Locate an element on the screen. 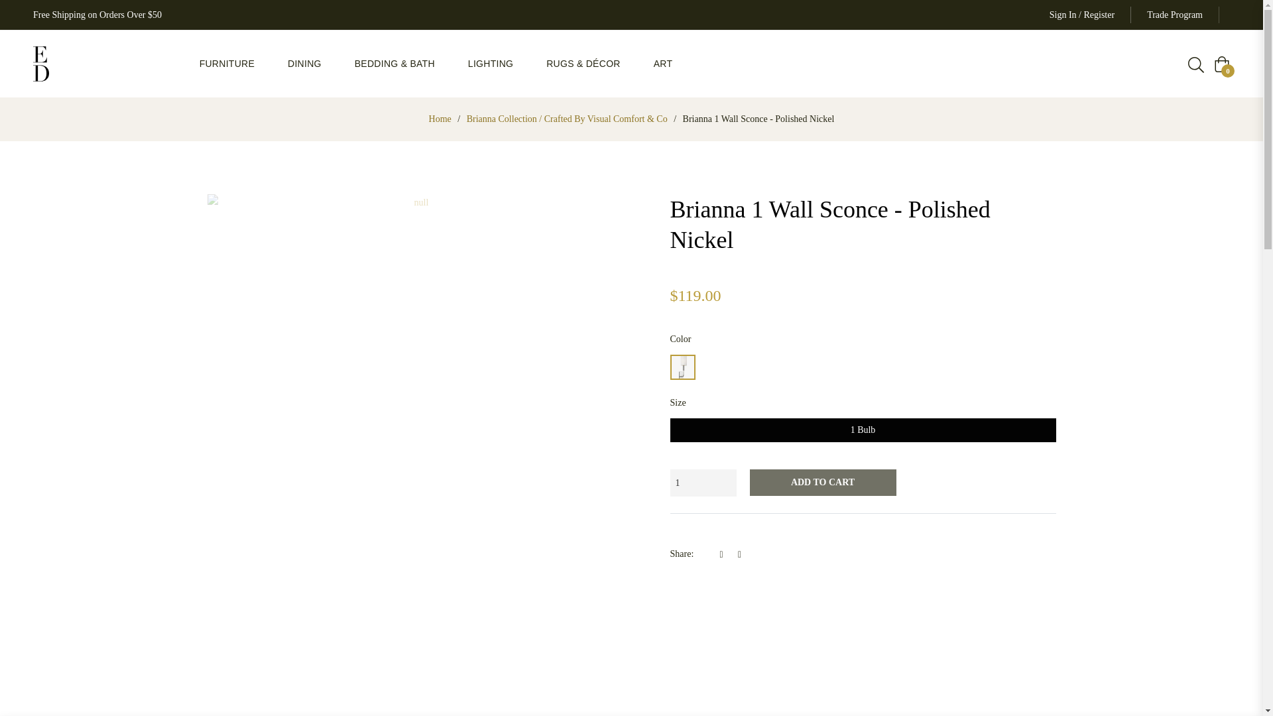  Sign In is located at coordinates (1063, 15).